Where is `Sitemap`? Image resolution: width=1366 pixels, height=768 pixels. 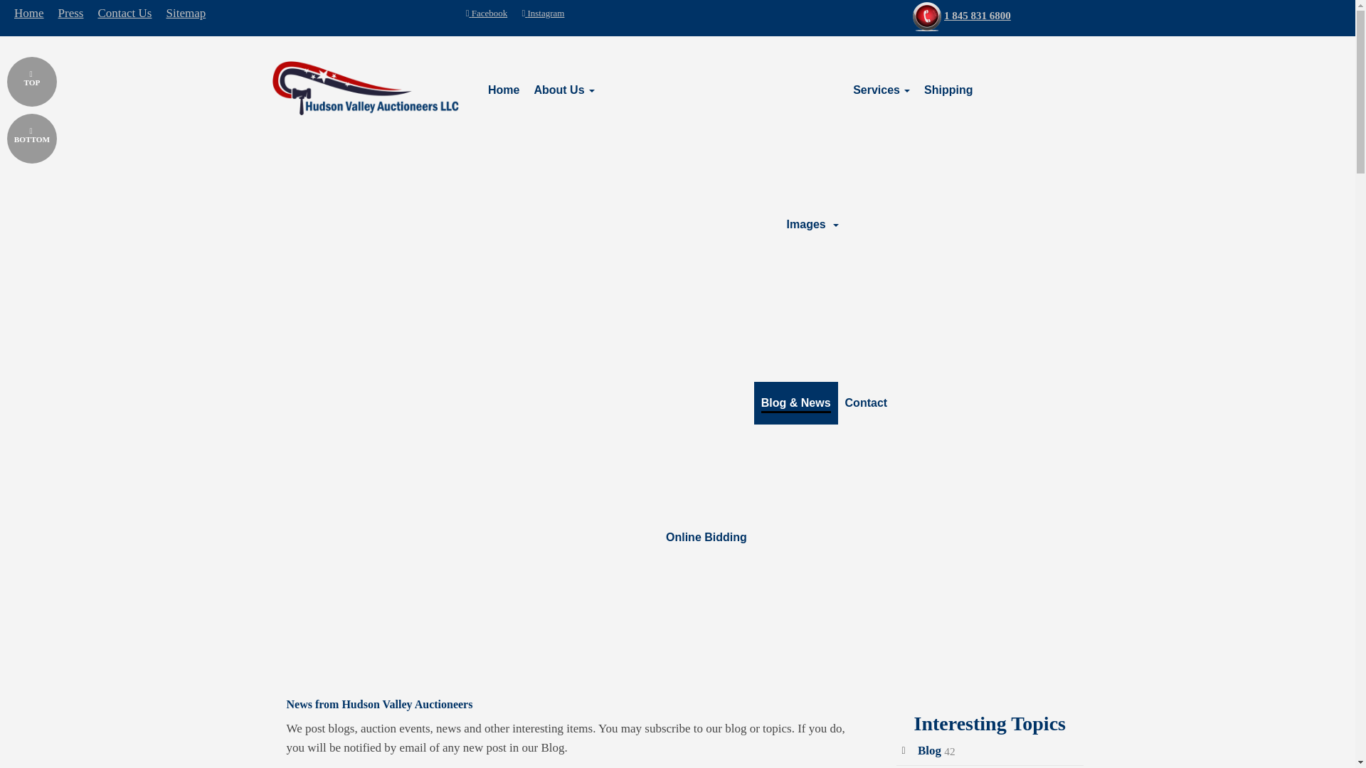 Sitemap is located at coordinates (185, 13).